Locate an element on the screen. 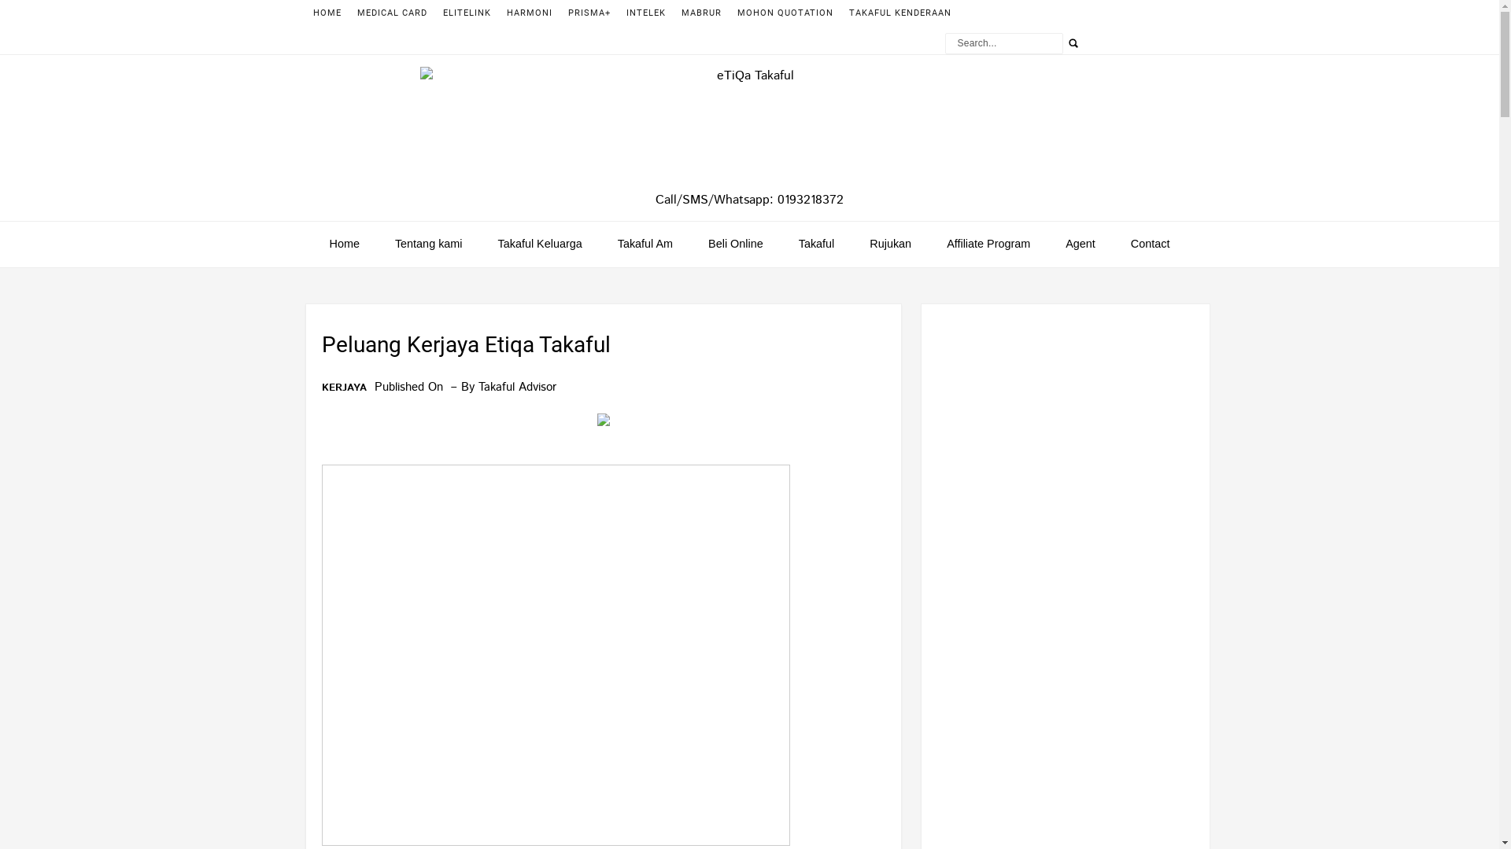 Image resolution: width=1511 pixels, height=849 pixels. MOHON QUOTATION is located at coordinates (785, 13).